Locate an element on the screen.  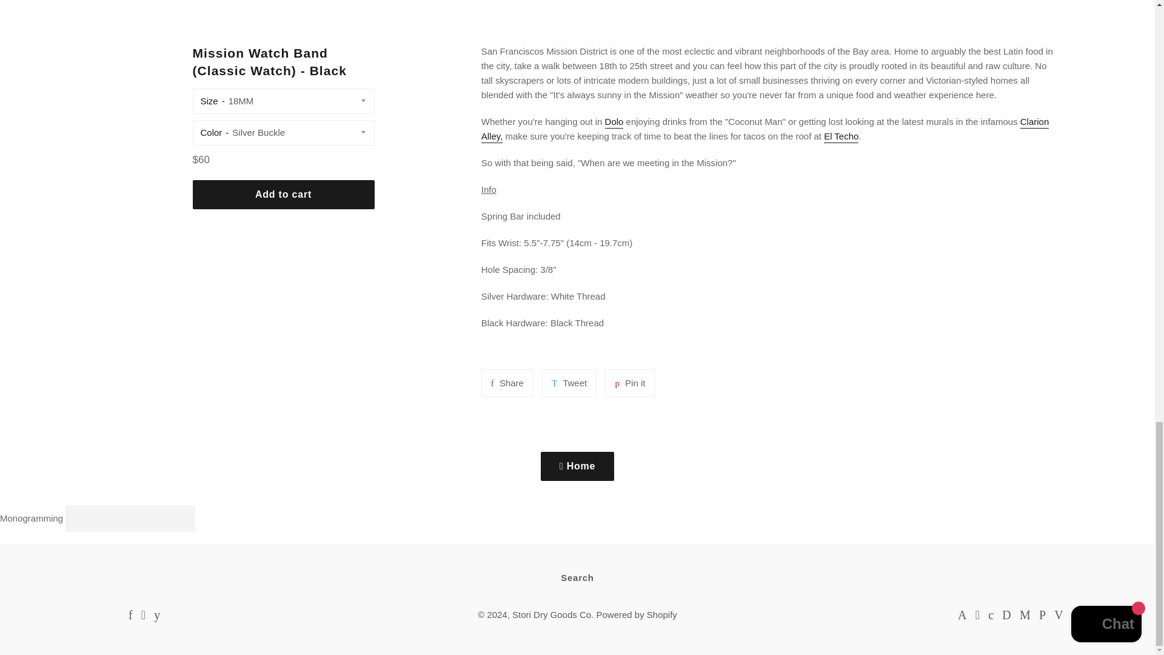
El Techo is located at coordinates (130, 615).